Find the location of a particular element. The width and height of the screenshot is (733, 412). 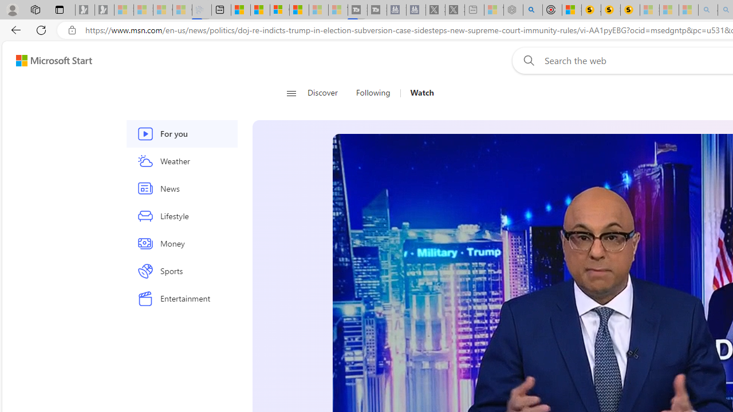

Overview is located at coordinates (279, 10).